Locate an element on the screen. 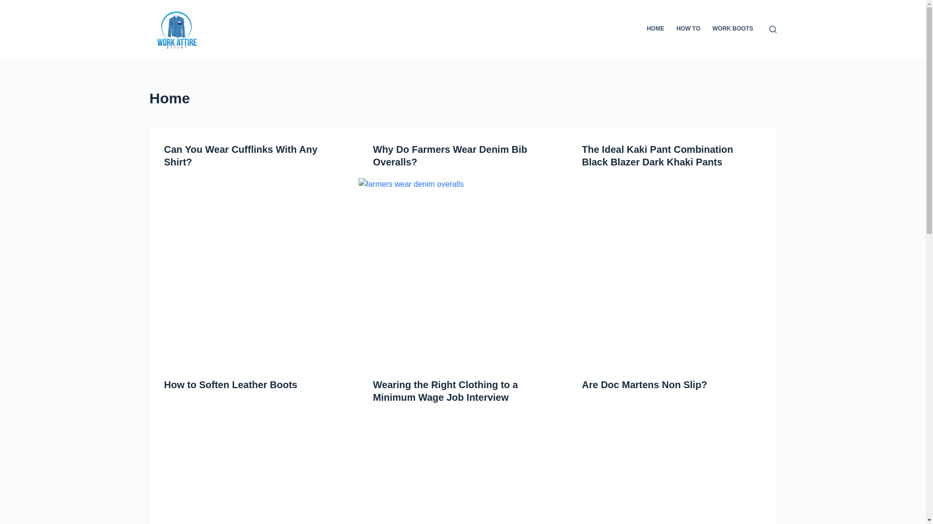 The image size is (933, 524). Skip to content is located at coordinates (10, 5).